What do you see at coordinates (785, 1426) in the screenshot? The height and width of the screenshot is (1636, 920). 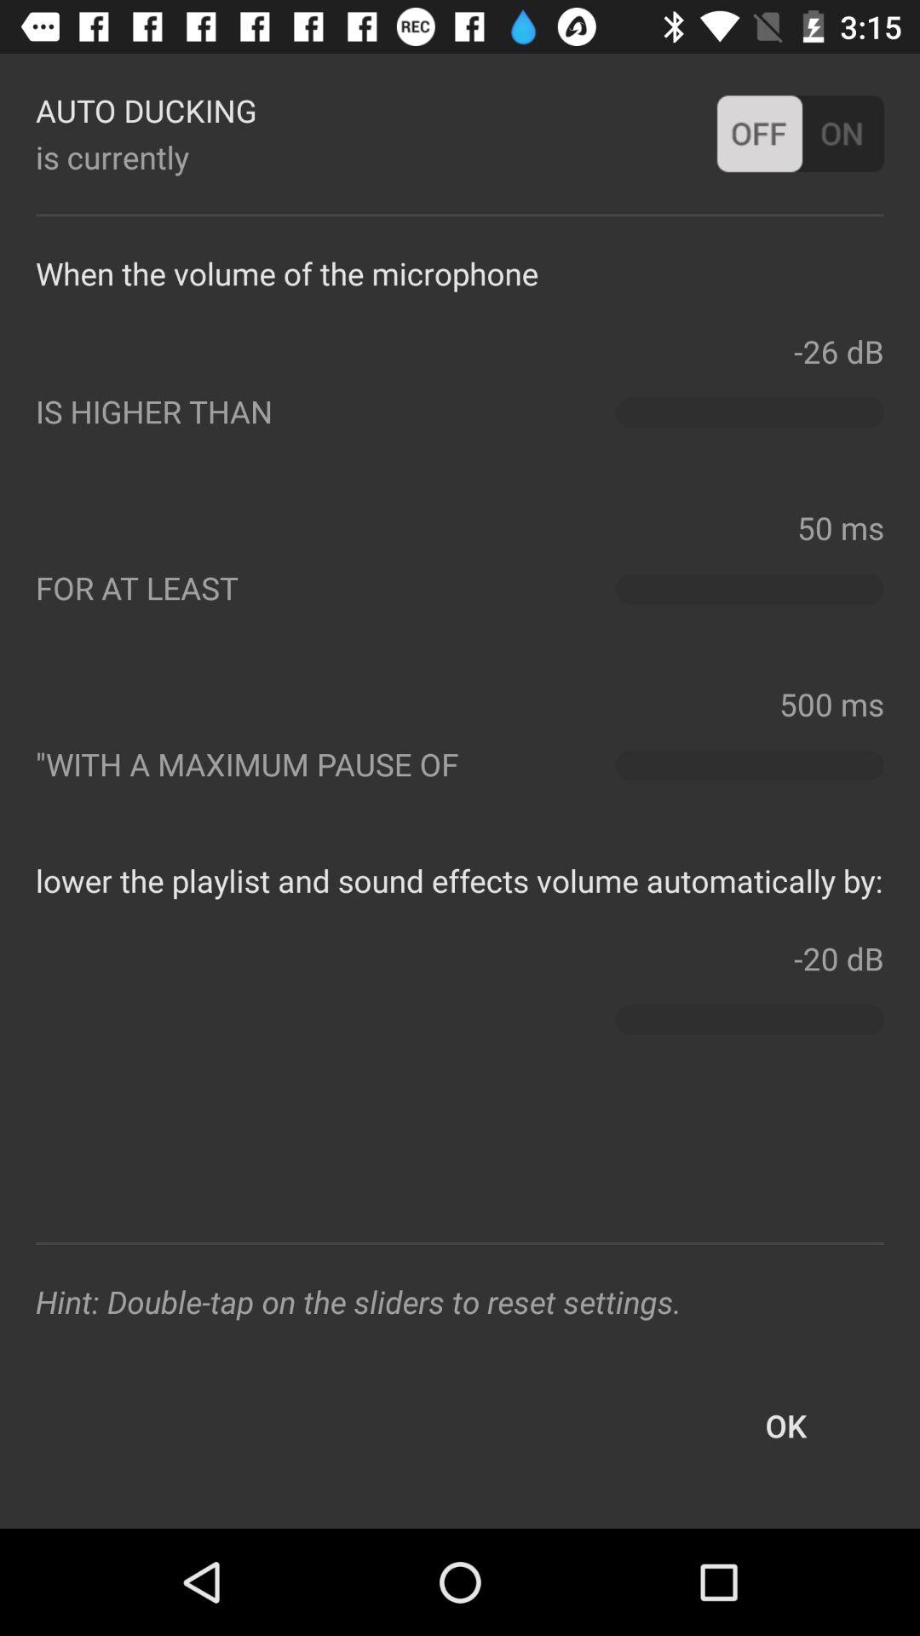 I see `select the ok button at the bottom right corner of the page` at bounding box center [785, 1426].